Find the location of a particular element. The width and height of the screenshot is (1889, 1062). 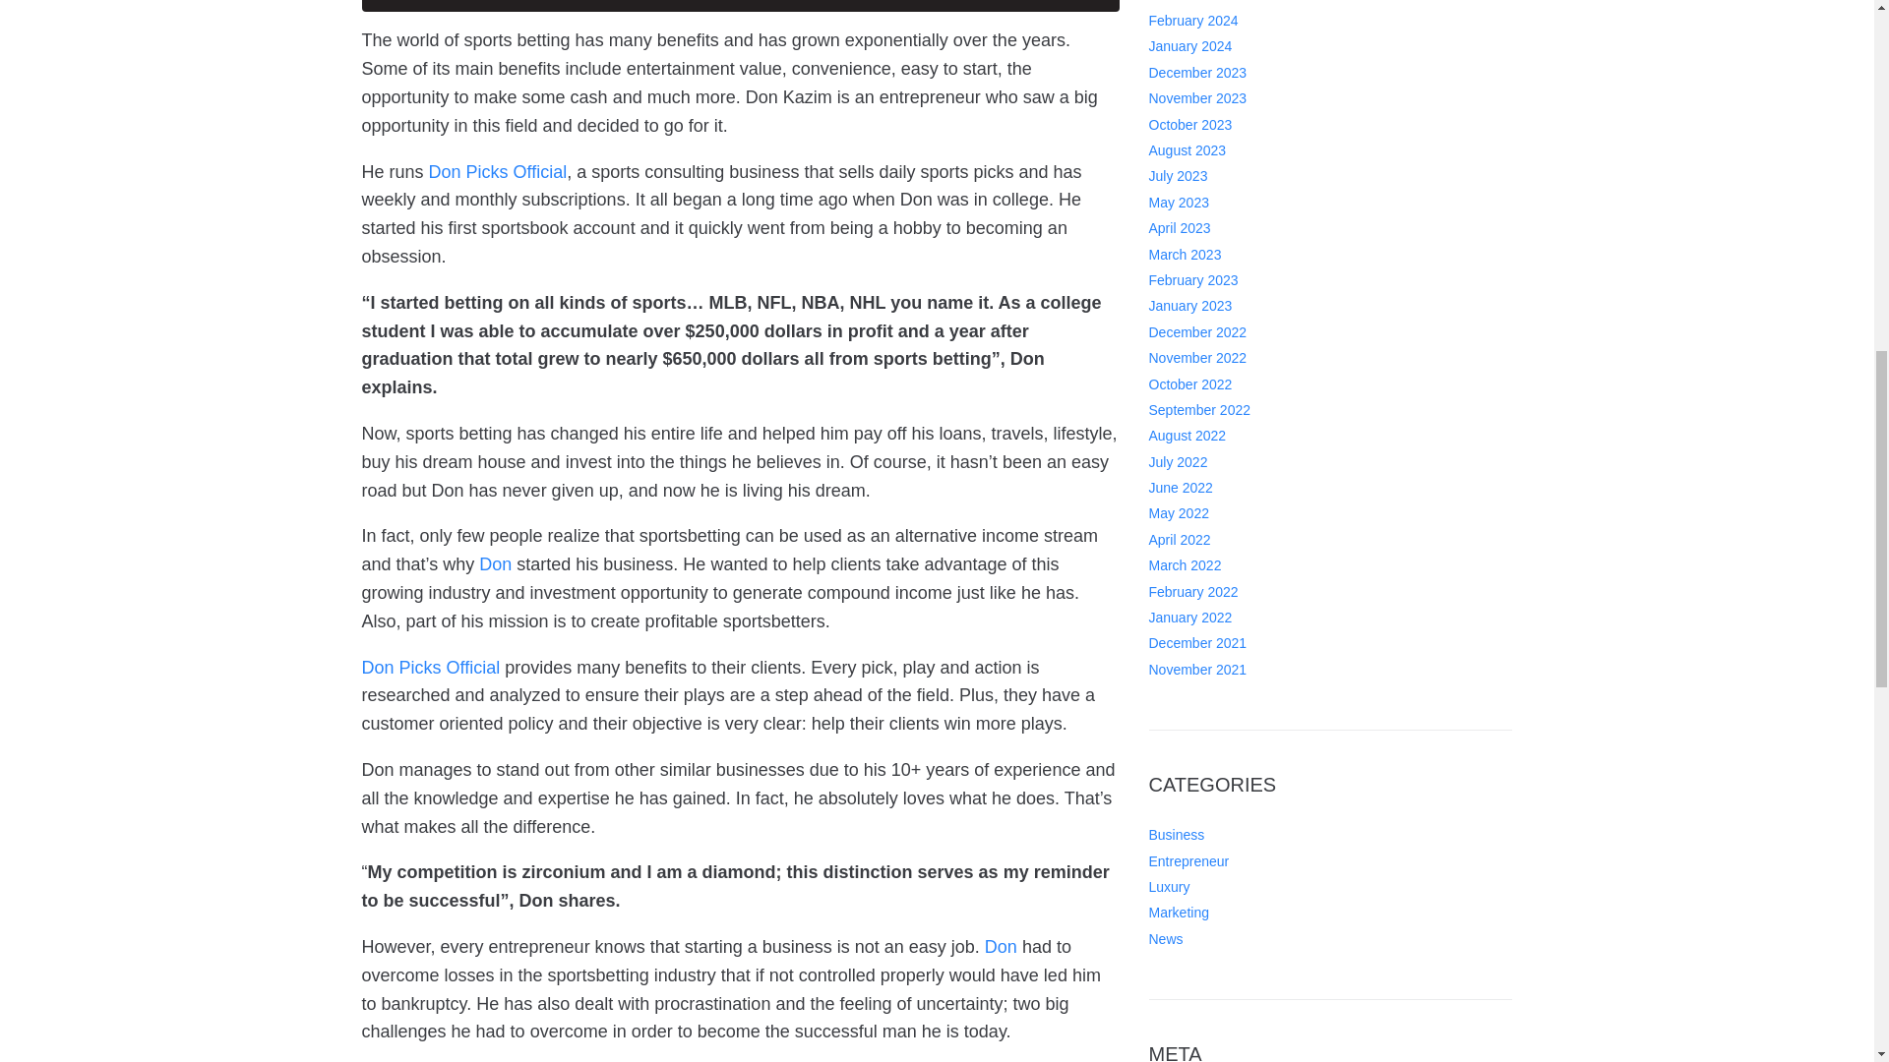

October 2023 is located at coordinates (1190, 53).